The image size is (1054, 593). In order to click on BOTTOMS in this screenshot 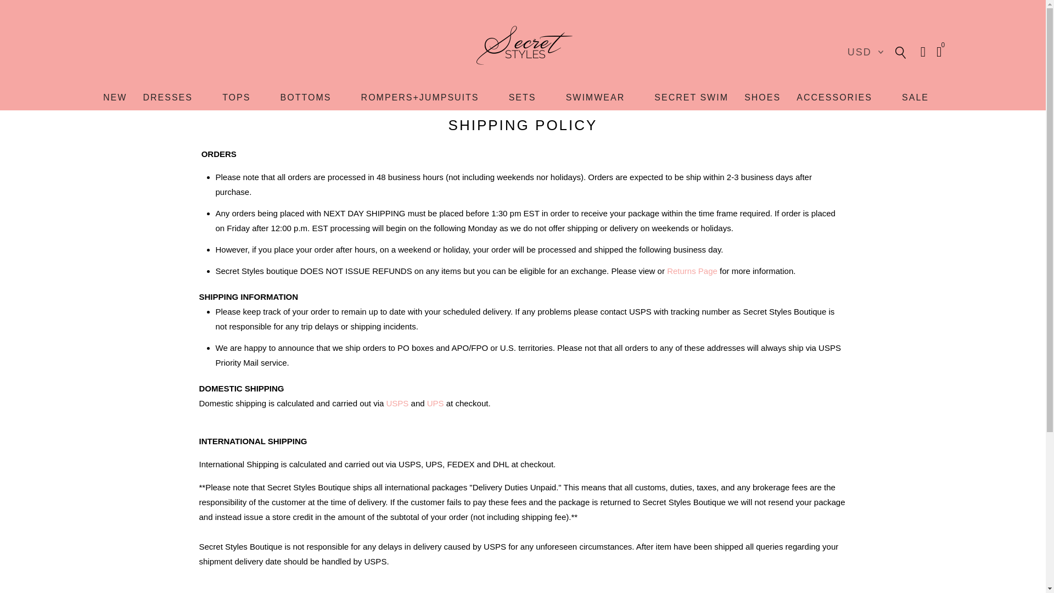, I will do `click(306, 97)`.